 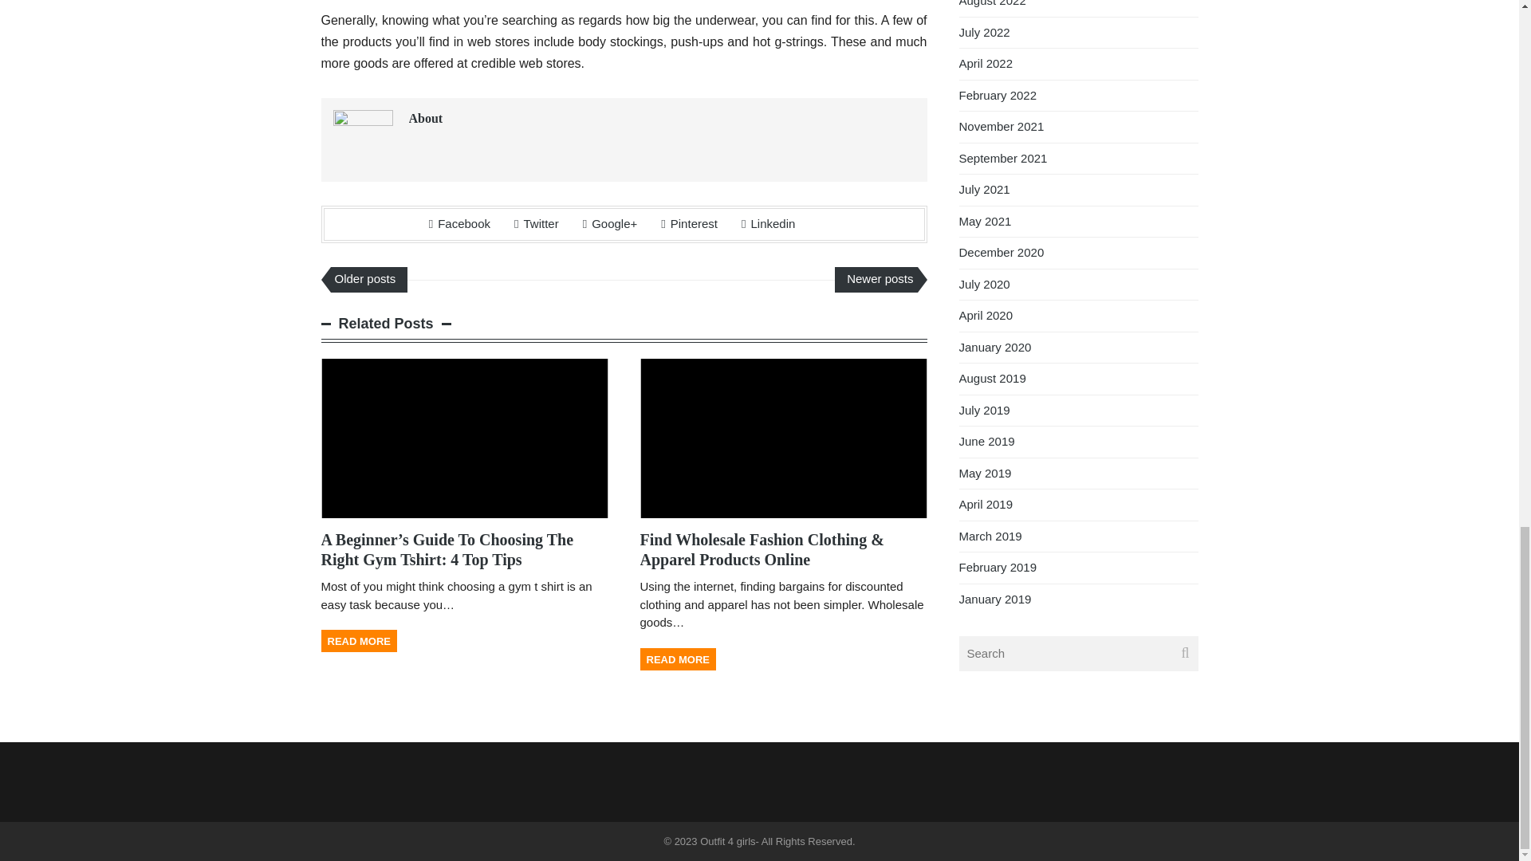 I want to click on Linkedin, so click(x=767, y=223).